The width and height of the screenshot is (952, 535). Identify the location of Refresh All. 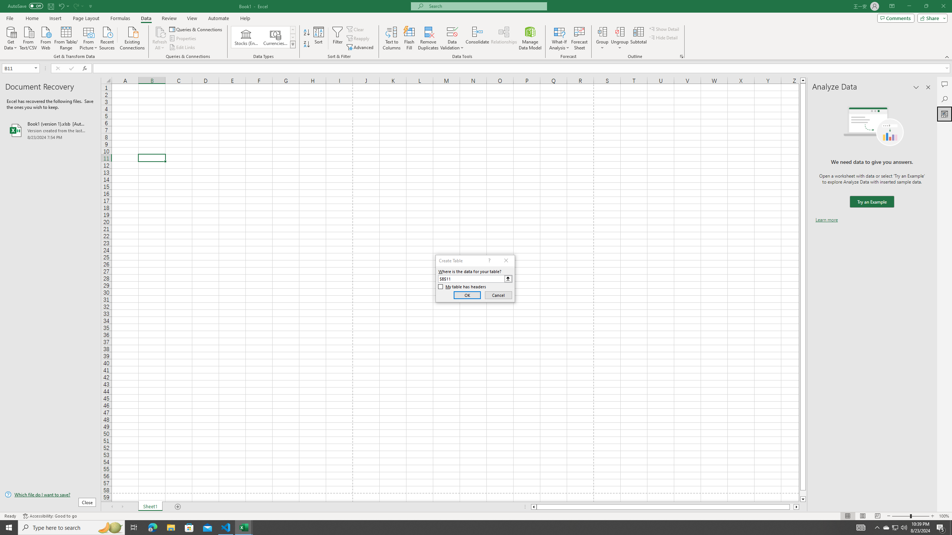
(160, 32).